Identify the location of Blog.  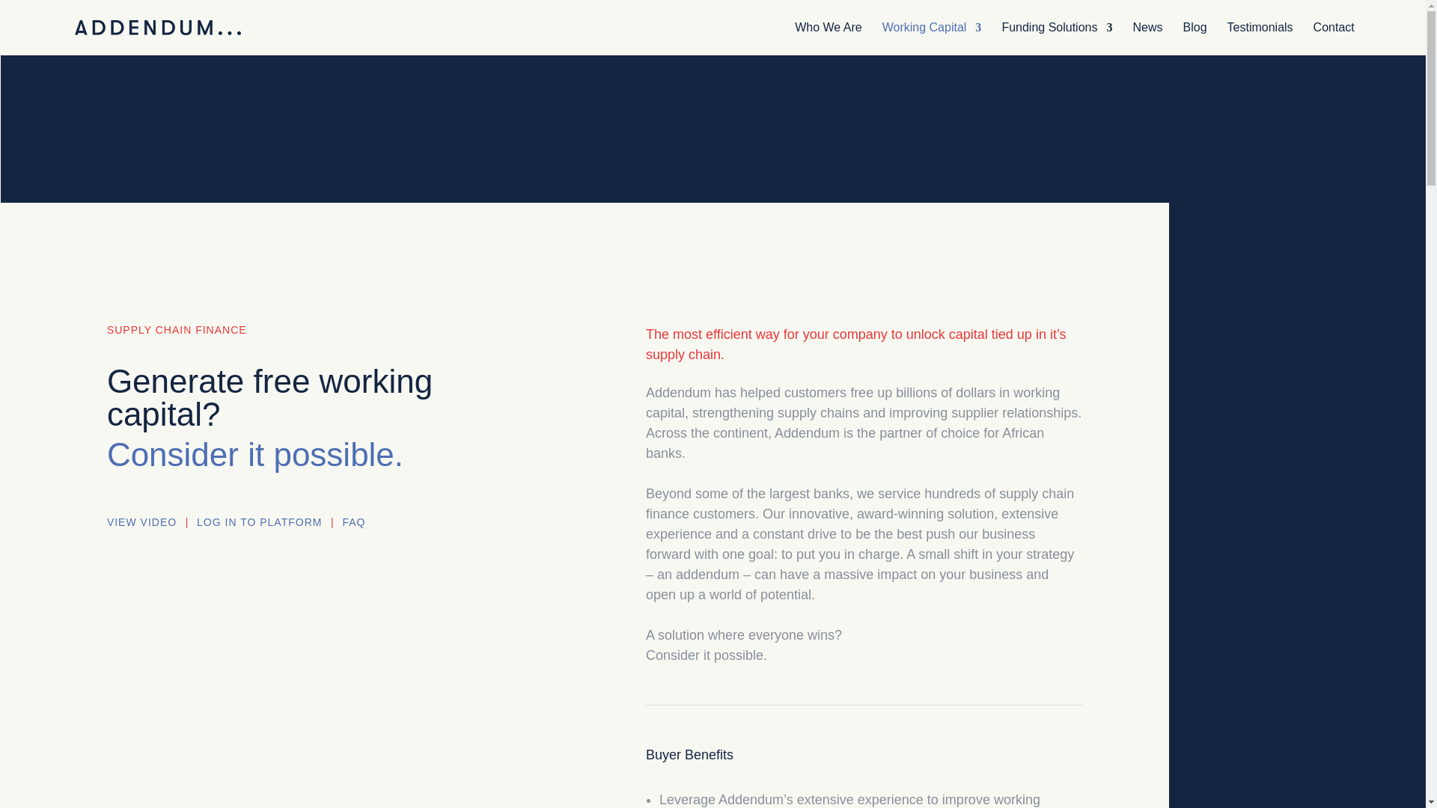
(1195, 39).